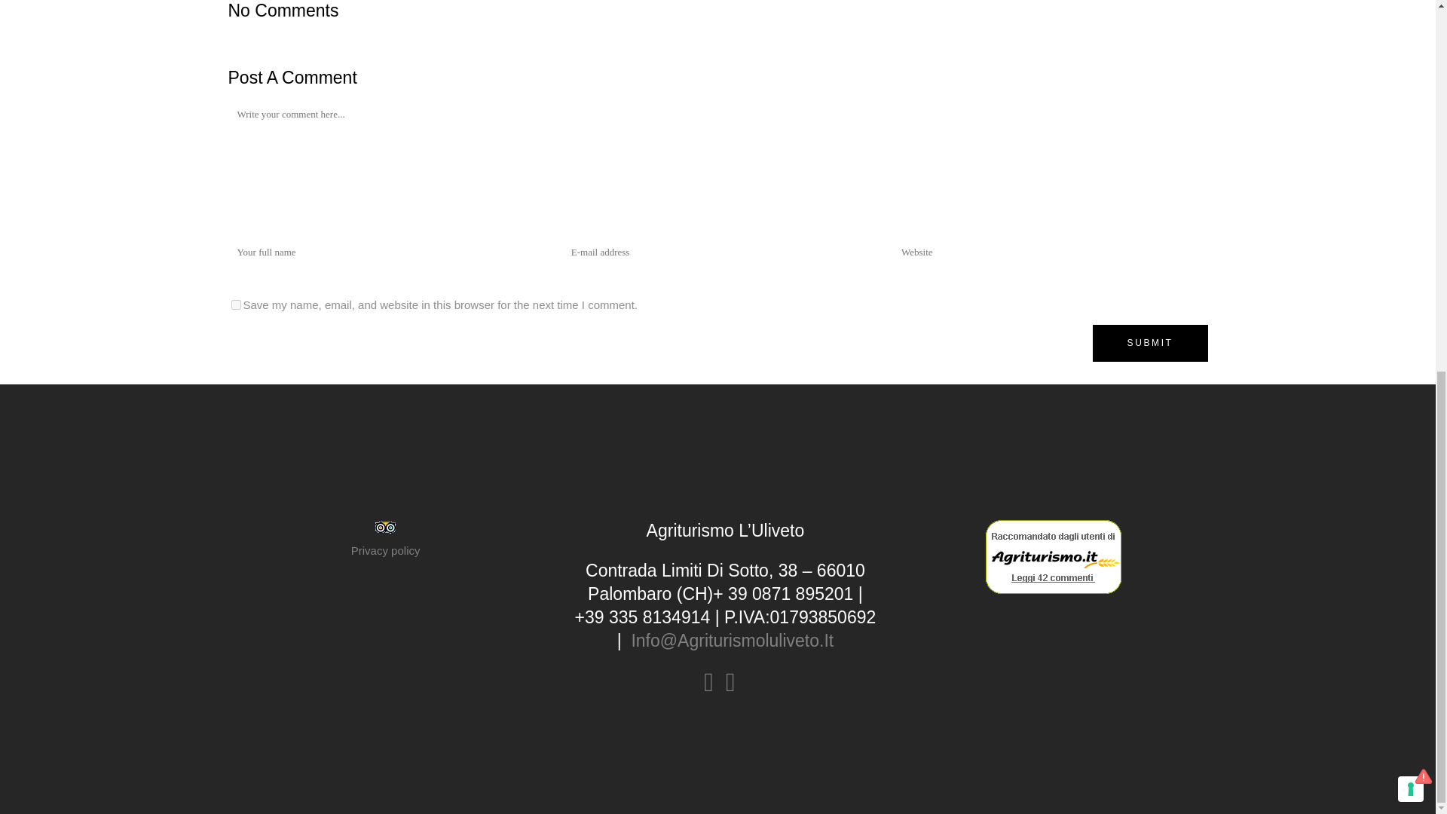  What do you see at coordinates (1054, 557) in the screenshot?
I see `Agriturismi: L Uliveto, Palombaro` at bounding box center [1054, 557].